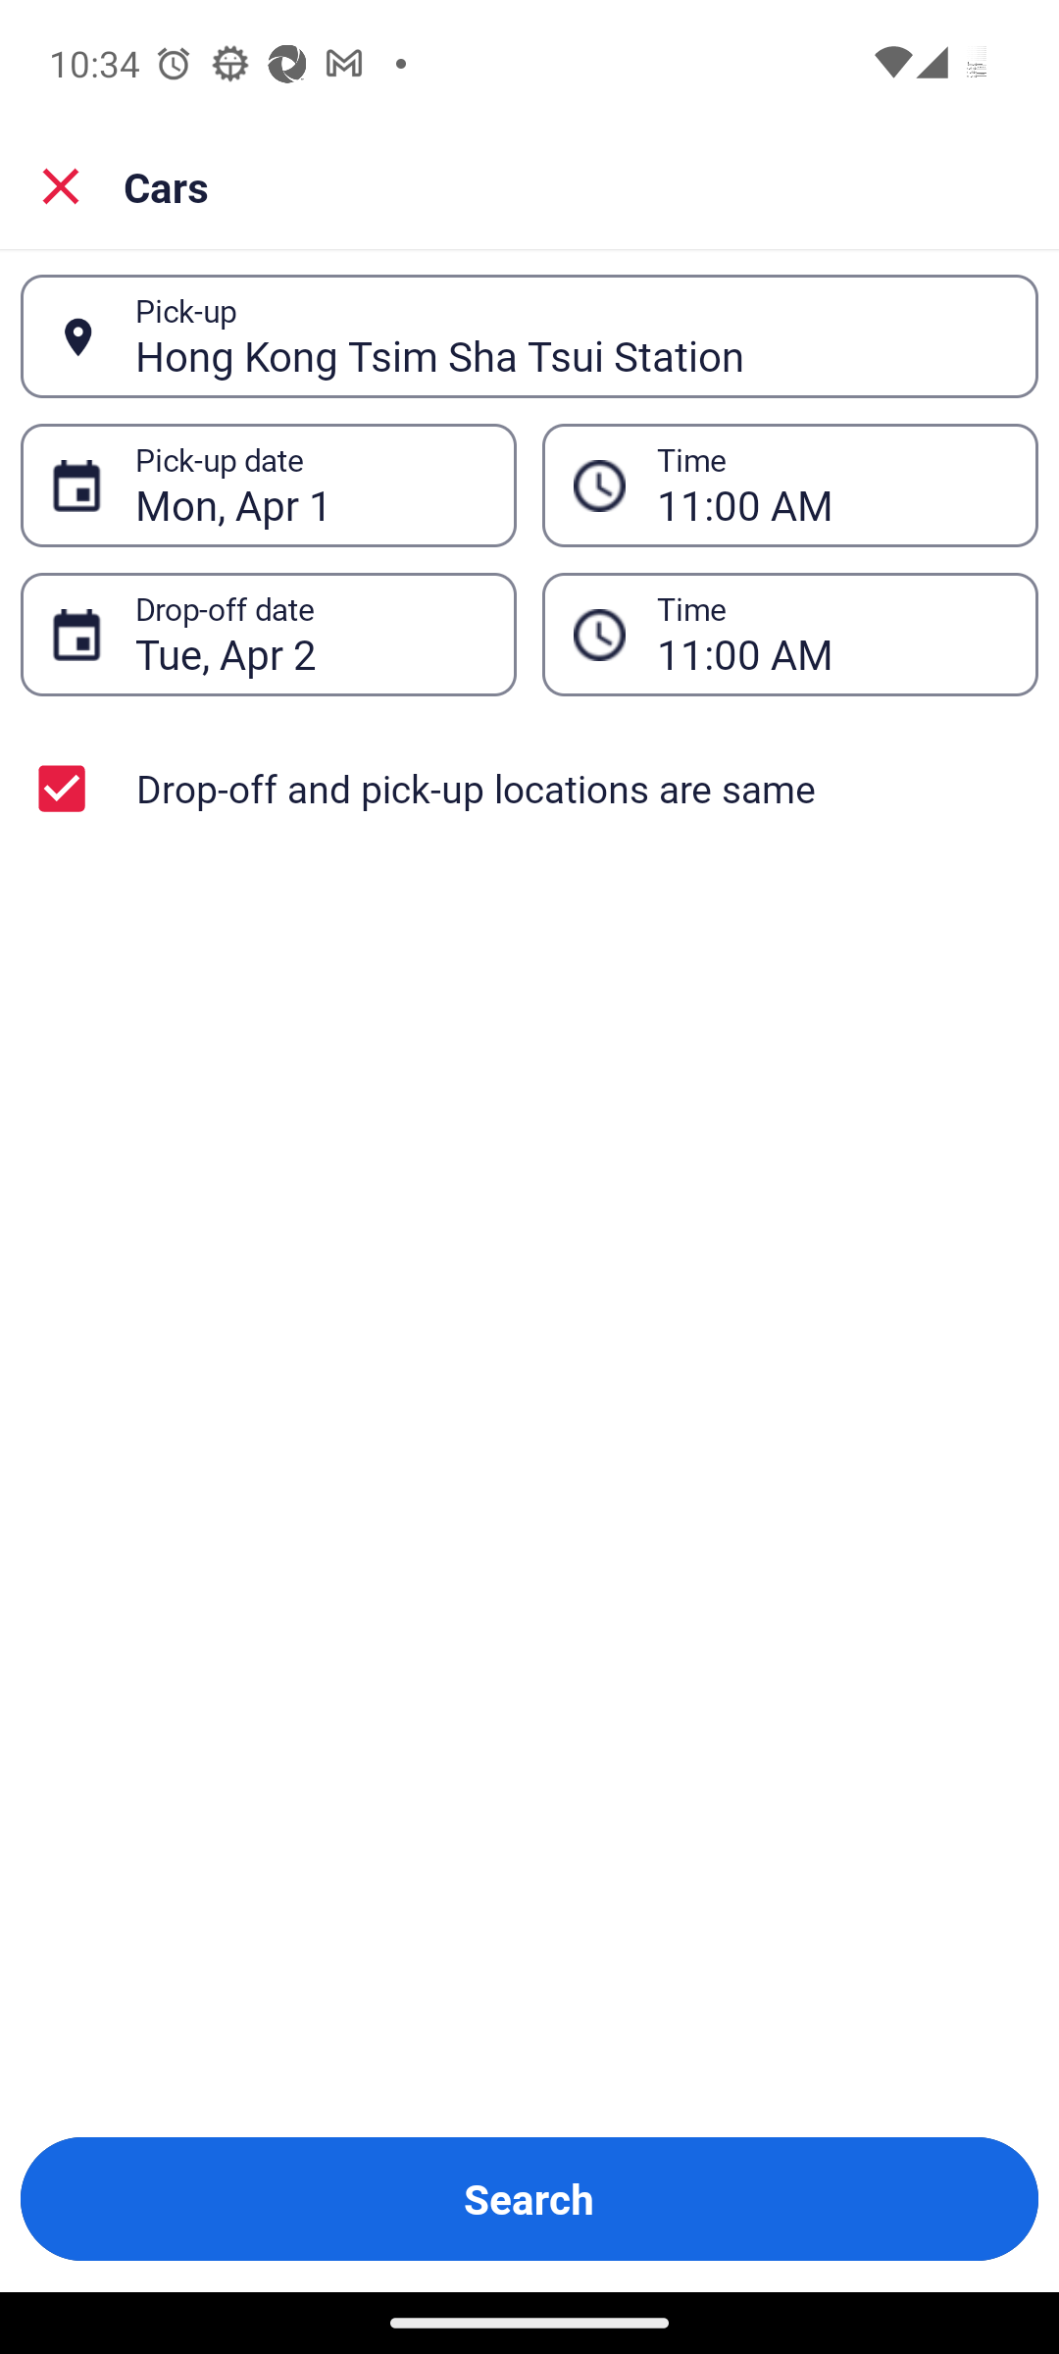 Image resolution: width=1059 pixels, height=2354 pixels. What do you see at coordinates (310, 636) in the screenshot?
I see `Tue, Apr 2` at bounding box center [310, 636].